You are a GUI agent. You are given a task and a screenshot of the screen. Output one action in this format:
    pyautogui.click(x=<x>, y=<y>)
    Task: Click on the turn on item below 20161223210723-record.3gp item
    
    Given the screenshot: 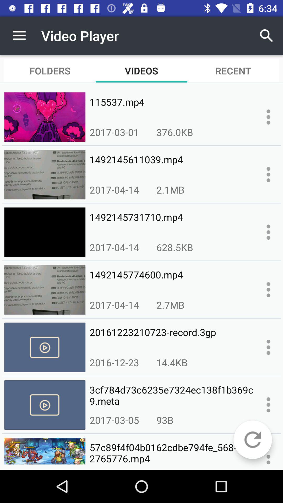 What is the action you would take?
    pyautogui.click(x=172, y=362)
    